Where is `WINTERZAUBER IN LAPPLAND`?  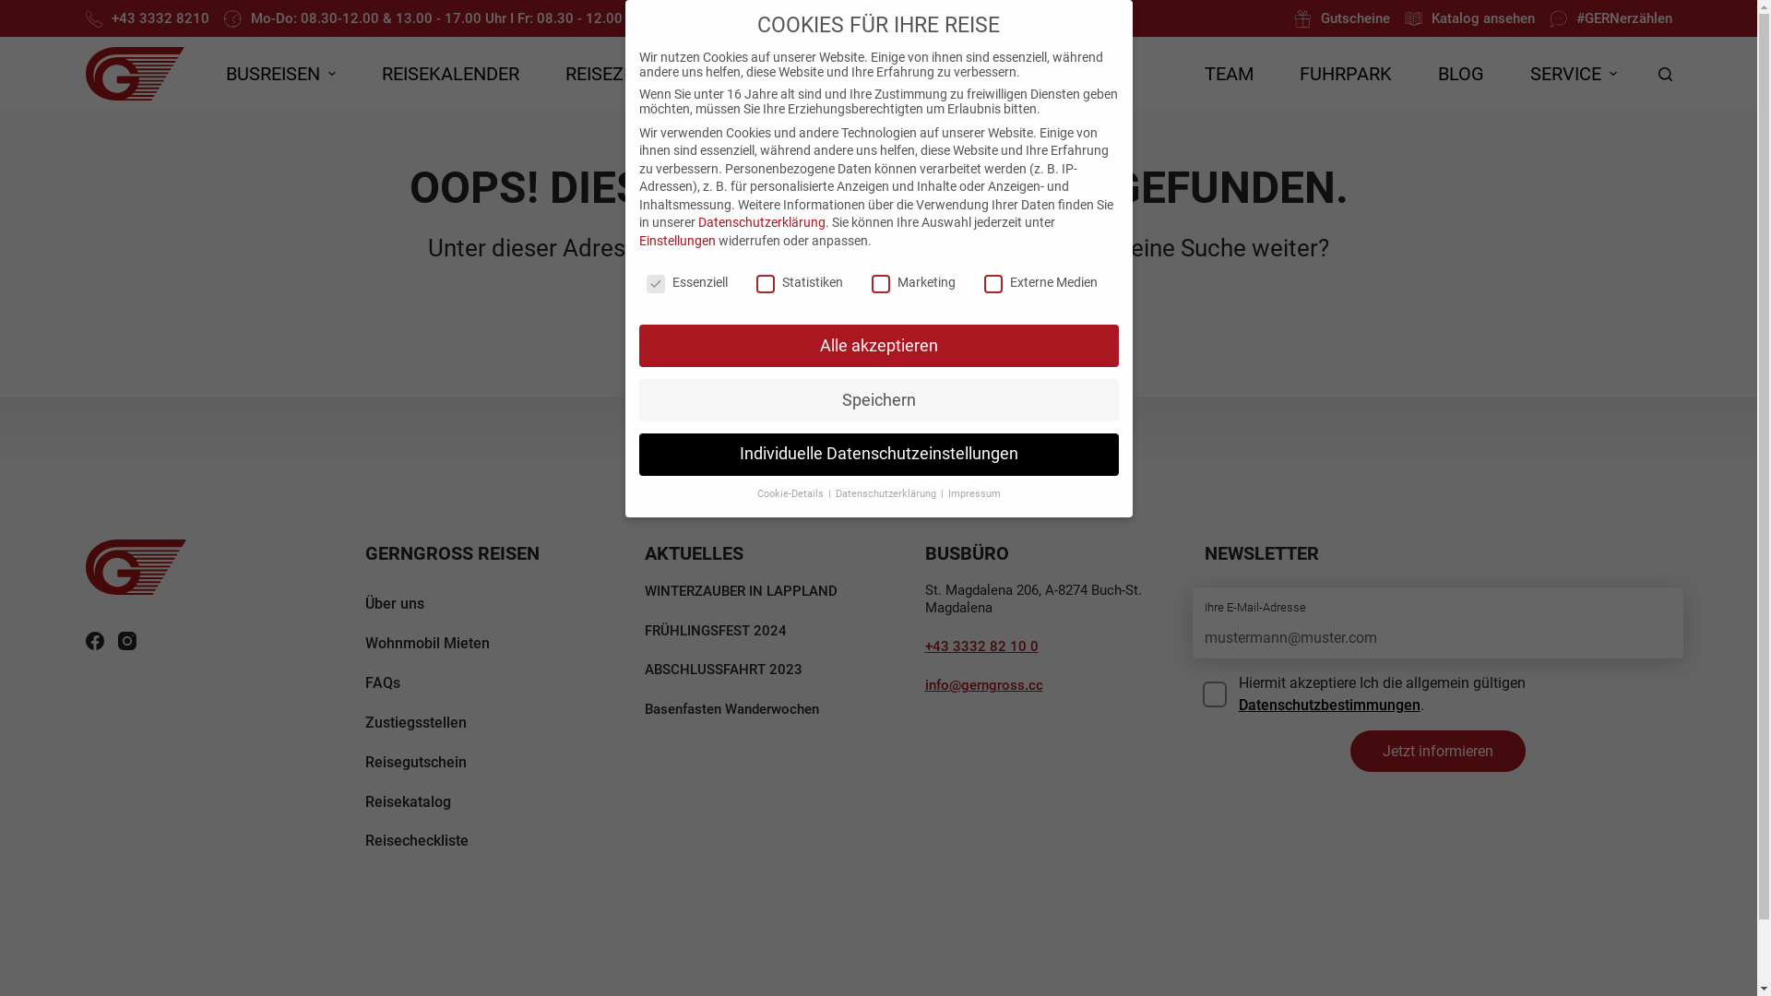 WINTERZAUBER IN LAPPLAND is located at coordinates (762, 592).